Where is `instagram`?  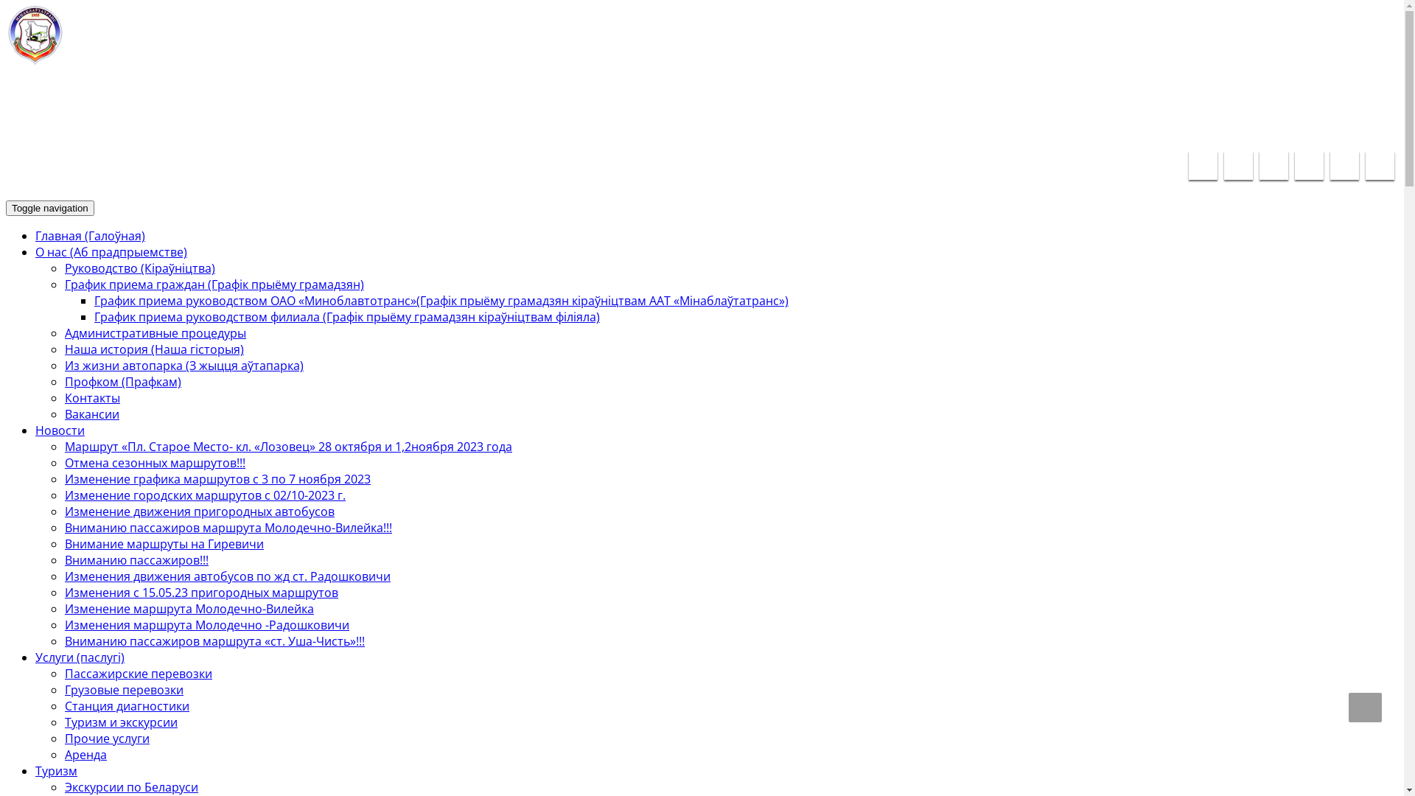
instagram is located at coordinates (1380, 165).